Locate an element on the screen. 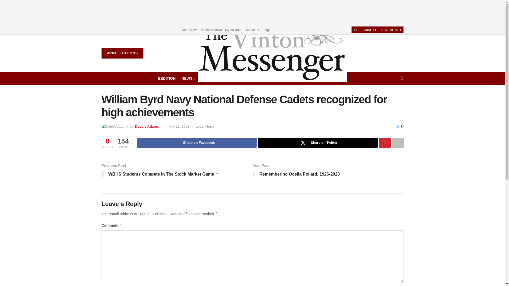 This screenshot has height=286, width=509. Share on Twitter is located at coordinates (318, 142).